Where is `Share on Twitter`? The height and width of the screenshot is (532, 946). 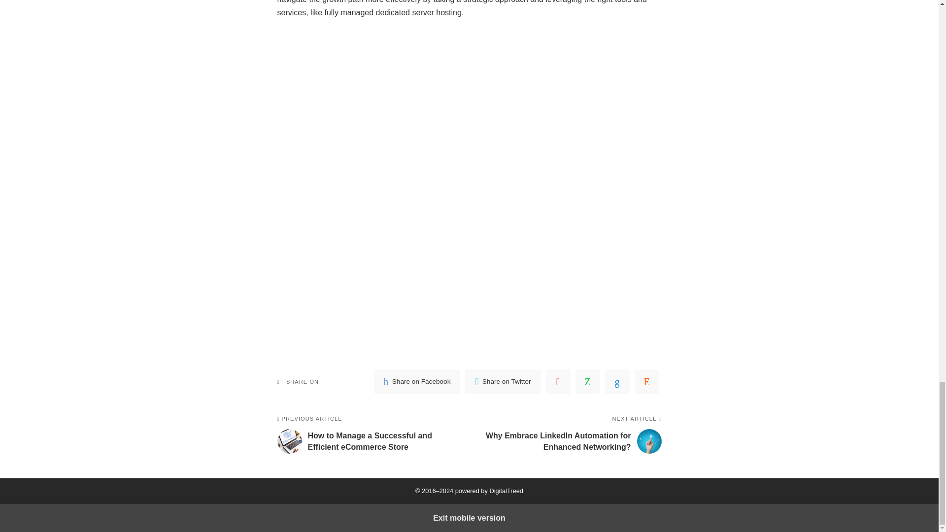 Share on Twitter is located at coordinates (503, 381).